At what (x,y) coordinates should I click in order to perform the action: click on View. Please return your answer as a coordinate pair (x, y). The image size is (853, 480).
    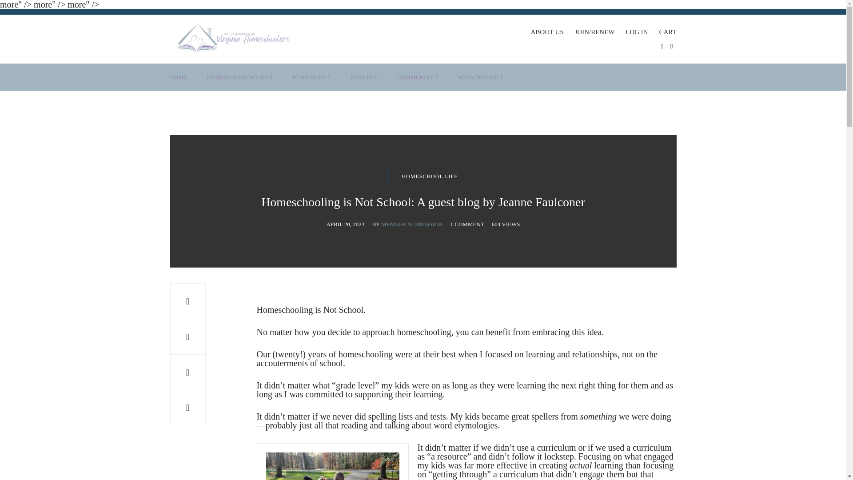
    Looking at the image, I should click on (506, 224).